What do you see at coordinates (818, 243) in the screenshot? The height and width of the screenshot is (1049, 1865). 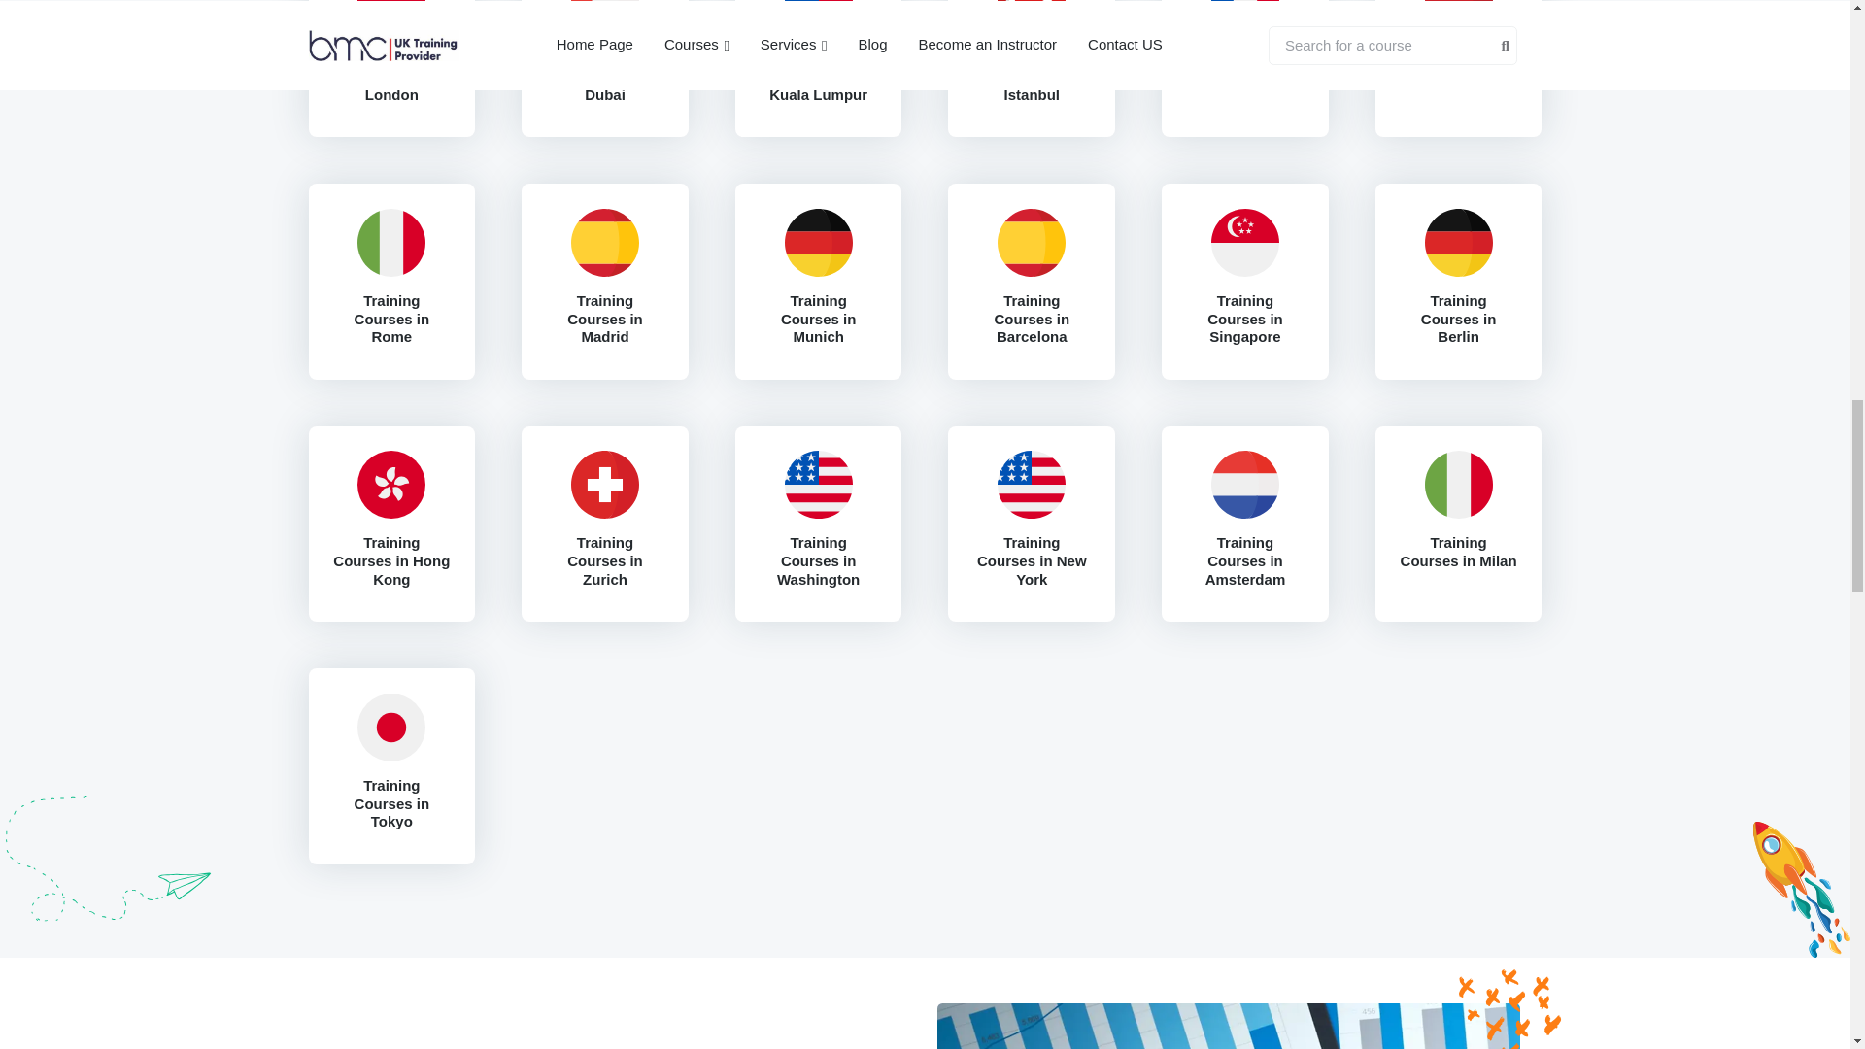 I see `Discover Top training courses in Munich` at bounding box center [818, 243].